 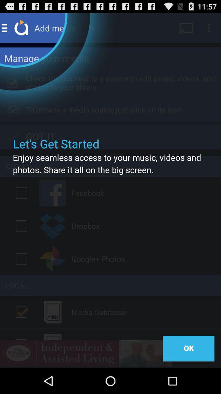 What do you see at coordinates (21, 312) in the screenshot?
I see `check for media database` at bounding box center [21, 312].